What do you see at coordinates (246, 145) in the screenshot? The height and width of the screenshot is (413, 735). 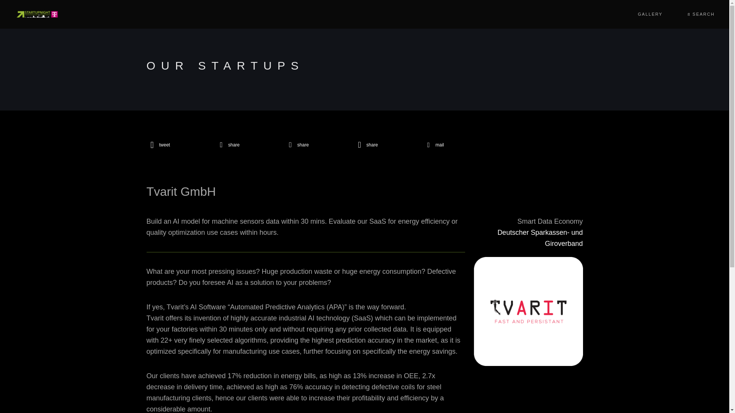 I see `Share on Facebook` at bounding box center [246, 145].